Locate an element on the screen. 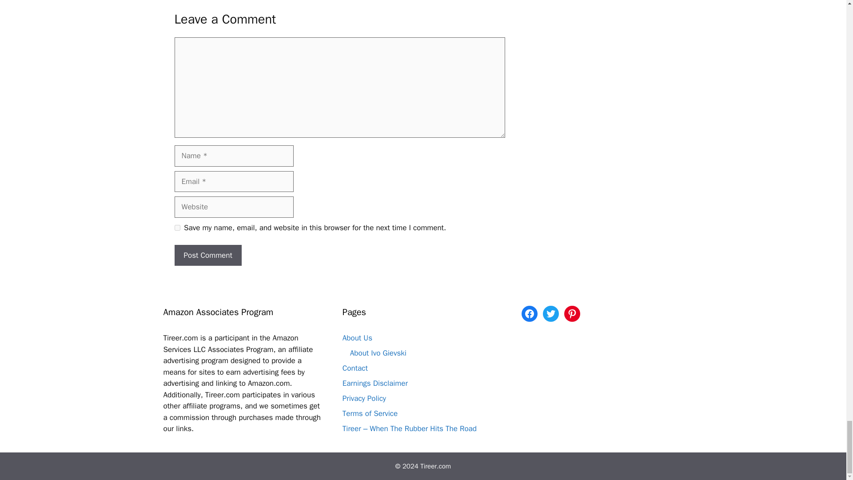 The height and width of the screenshot is (480, 853). Post Comment is located at coordinates (207, 255).